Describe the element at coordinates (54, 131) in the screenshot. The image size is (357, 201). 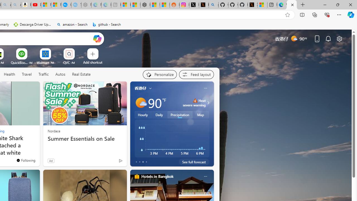
I see `Nordace` at that location.